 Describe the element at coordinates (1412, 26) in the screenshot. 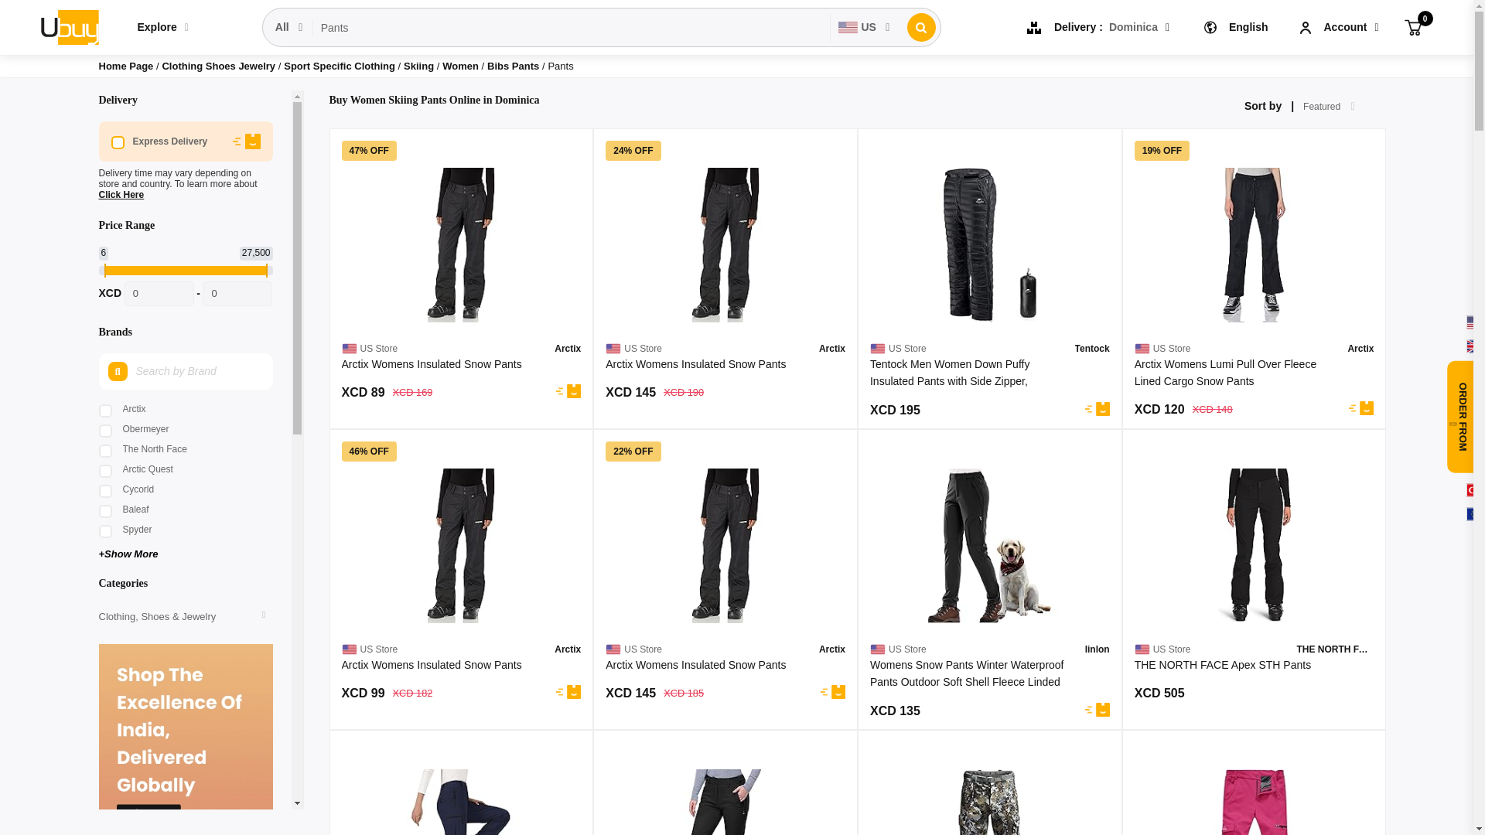

I see `Cart` at that location.